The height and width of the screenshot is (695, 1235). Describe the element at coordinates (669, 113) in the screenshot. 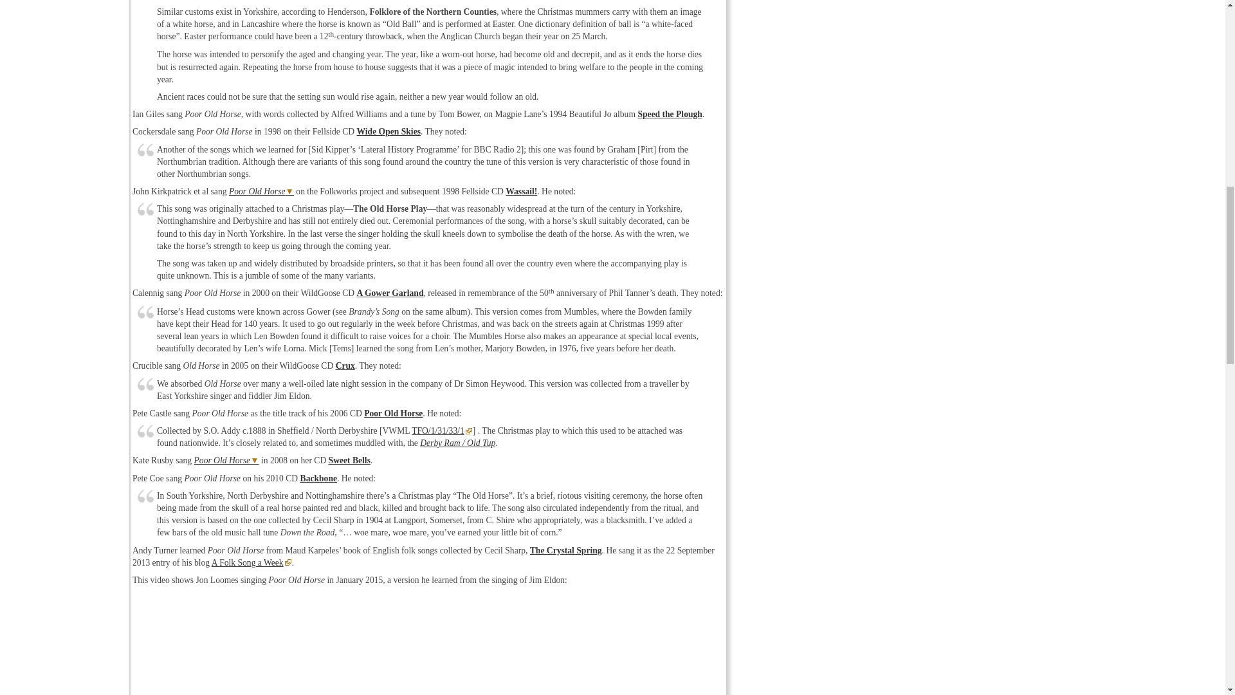

I see `Speed the Plough` at that location.